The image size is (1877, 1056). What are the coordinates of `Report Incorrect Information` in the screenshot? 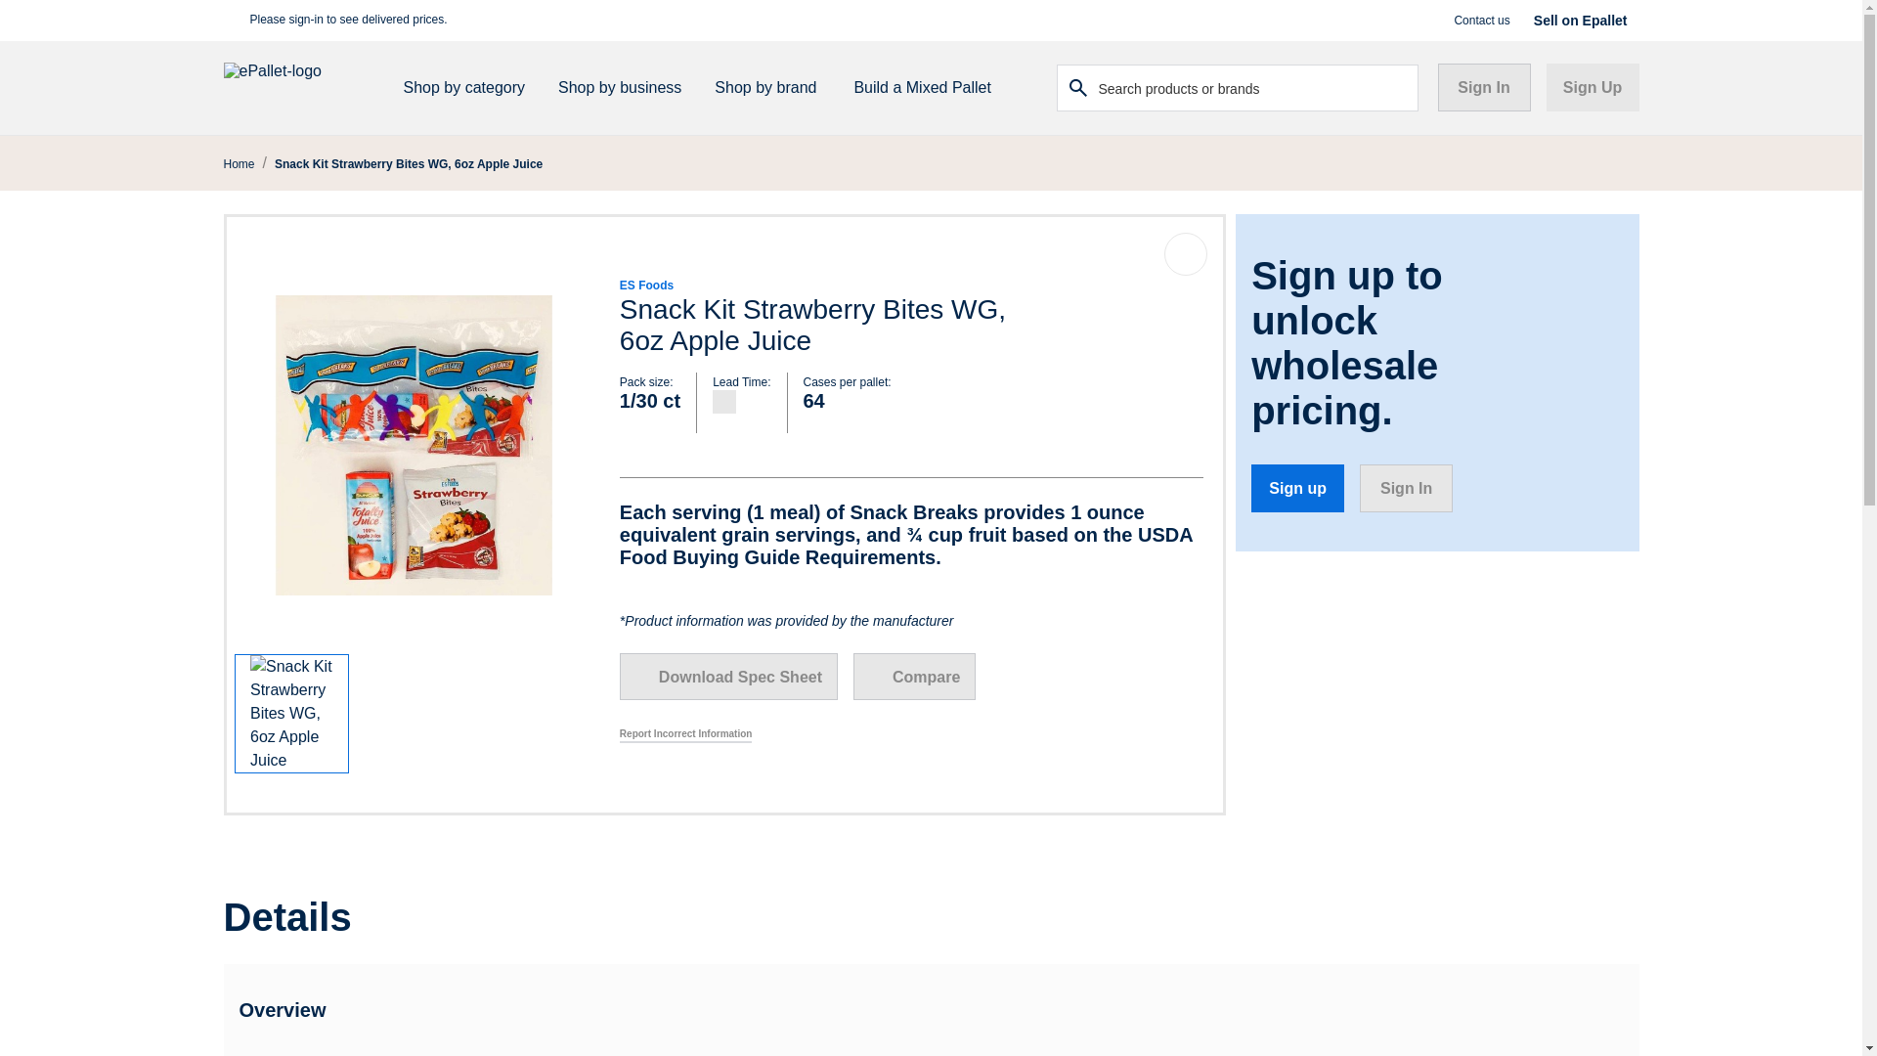 It's located at (685, 735).